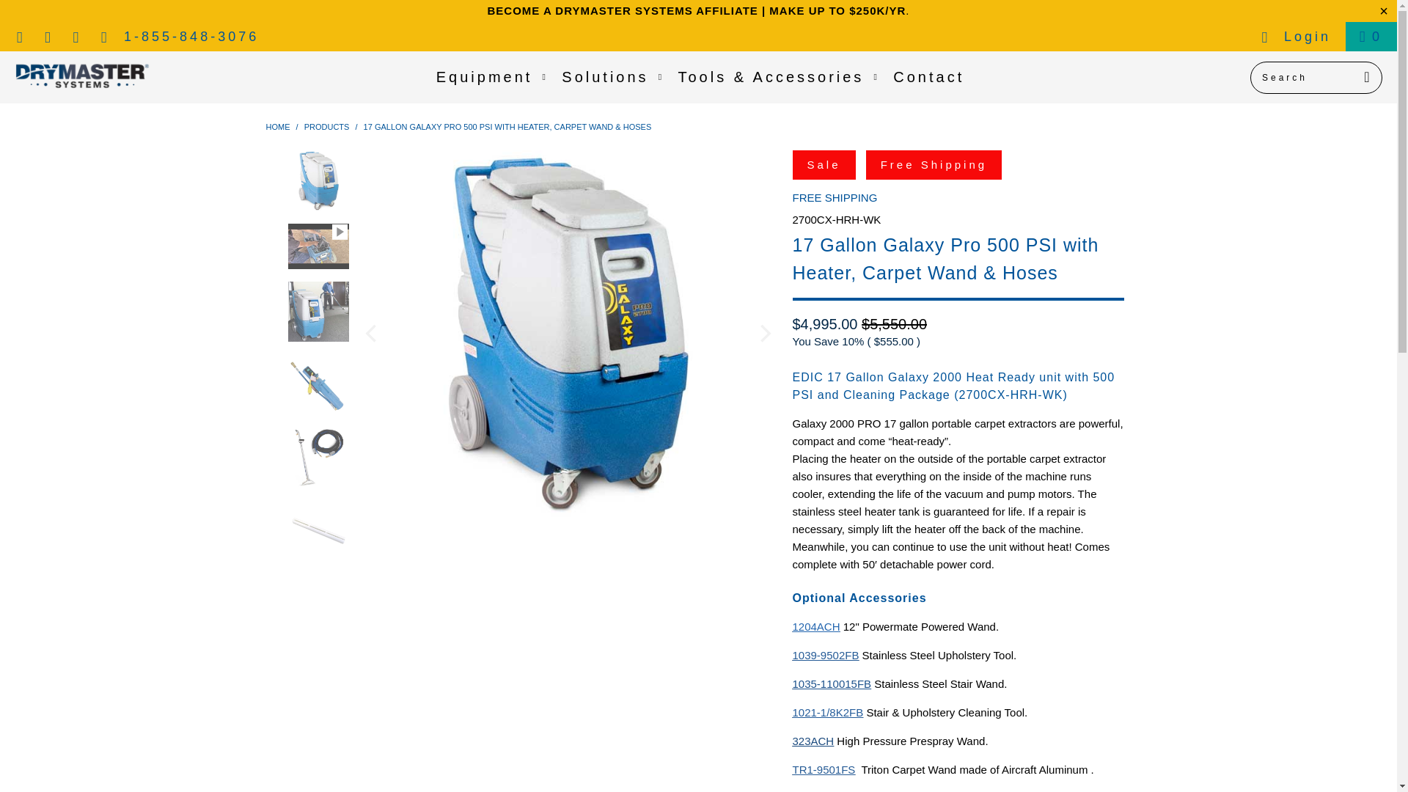 The image size is (1408, 792). What do you see at coordinates (835, 197) in the screenshot?
I see `FREE SHIPPING` at bounding box center [835, 197].